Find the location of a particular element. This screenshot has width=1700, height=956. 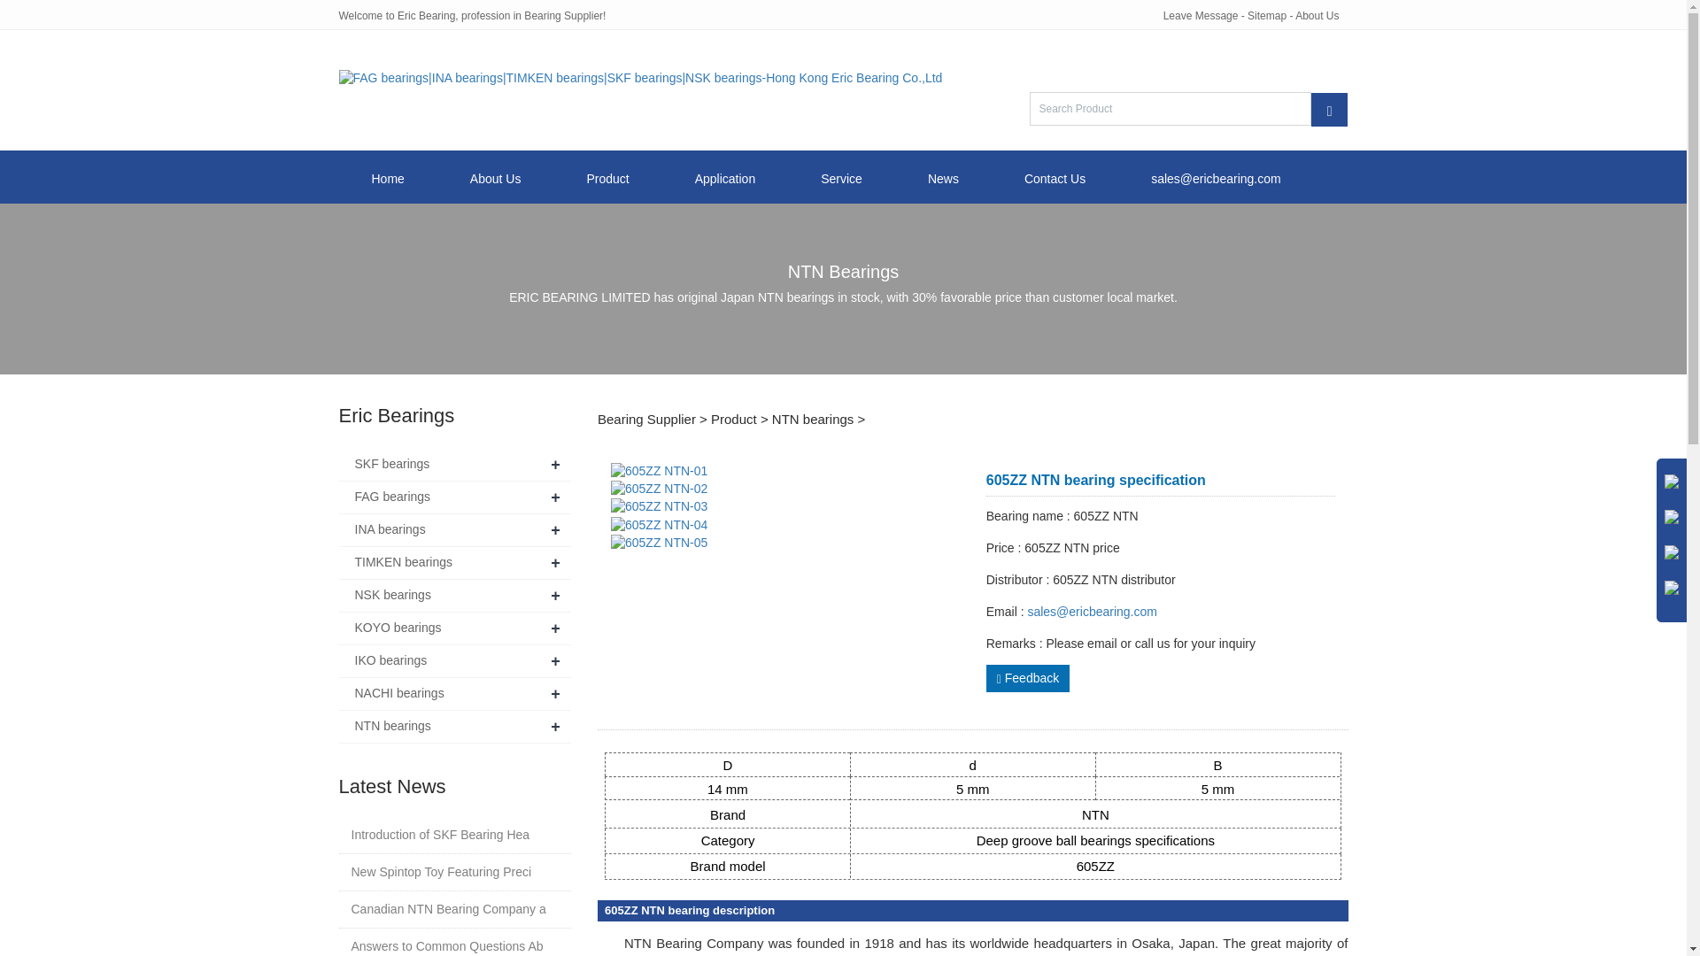

About Us is located at coordinates (495, 177).